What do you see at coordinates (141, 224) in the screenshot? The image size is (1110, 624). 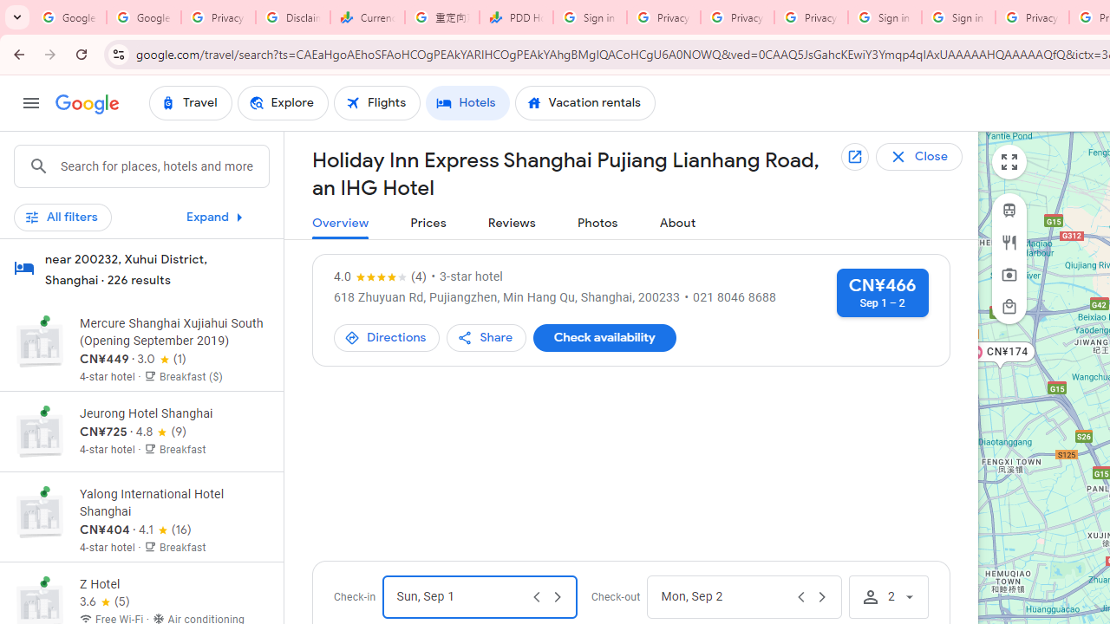 I see `Skip to main content` at bounding box center [141, 224].